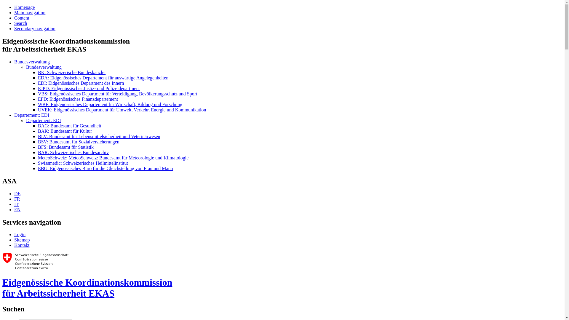 Image resolution: width=569 pixels, height=320 pixels. I want to click on Content, so click(22, 18).